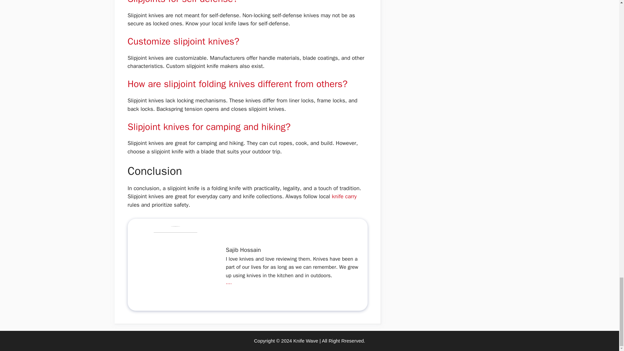  I want to click on Read more about this author, so click(229, 282).